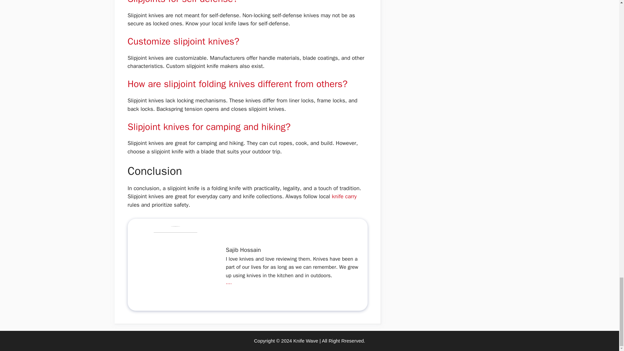  I want to click on Read more about this author, so click(229, 282).